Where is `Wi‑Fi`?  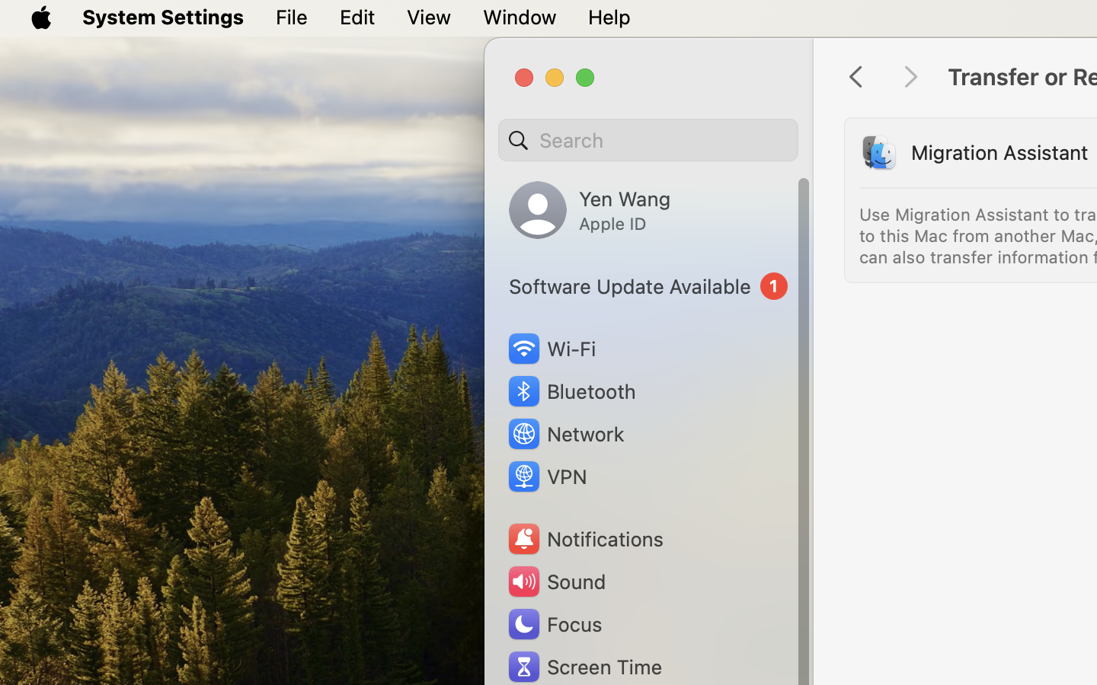
Wi‑Fi is located at coordinates (550, 349).